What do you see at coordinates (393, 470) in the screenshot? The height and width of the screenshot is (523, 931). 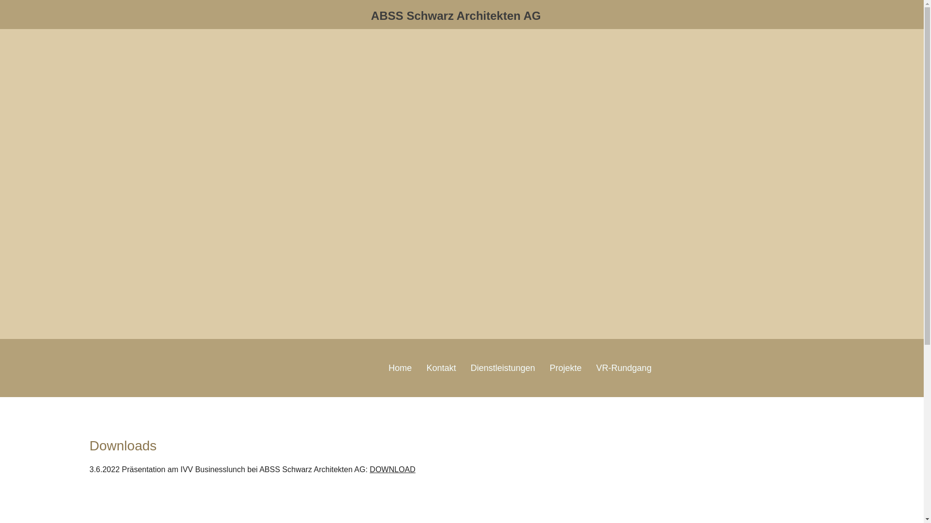 I see `DOWNLOAD` at bounding box center [393, 470].